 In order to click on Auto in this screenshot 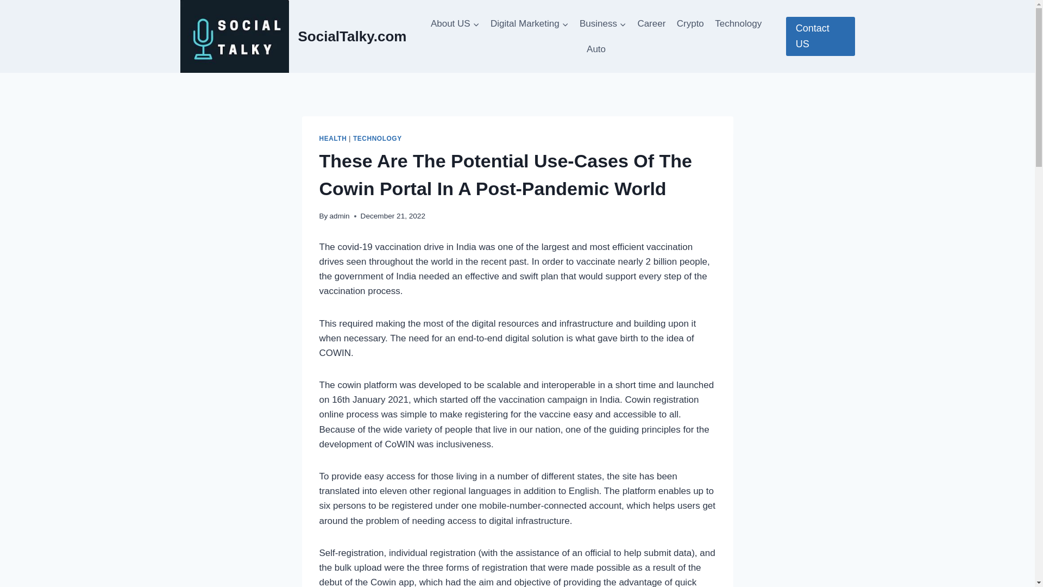, I will do `click(596, 49)`.